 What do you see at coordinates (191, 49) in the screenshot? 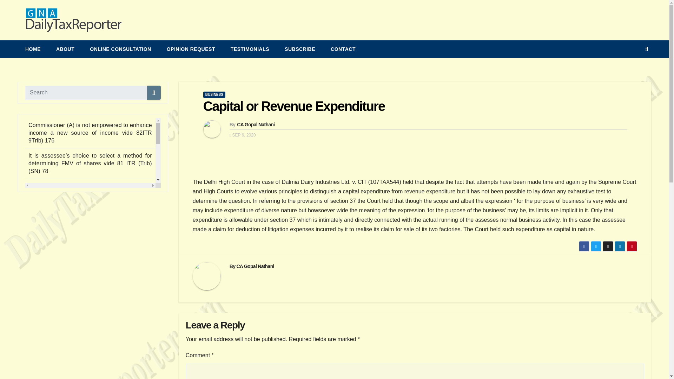
I see `OPINION REQUEST` at bounding box center [191, 49].